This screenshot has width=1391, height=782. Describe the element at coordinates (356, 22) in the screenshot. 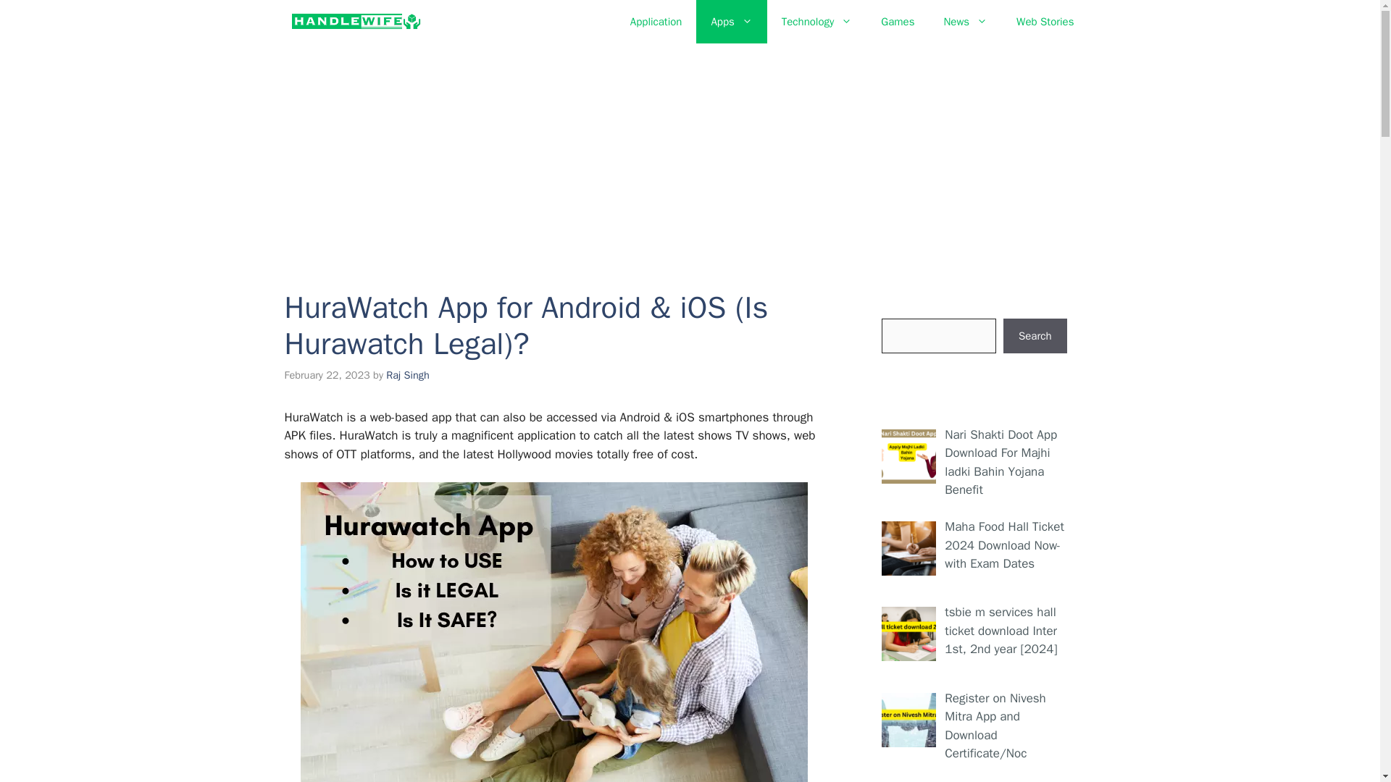

I see `Handlewife.com` at that location.